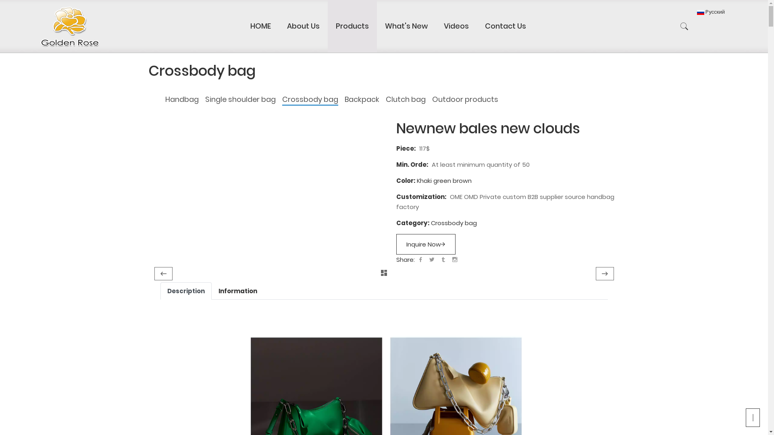  I want to click on Videos, so click(456, 26).